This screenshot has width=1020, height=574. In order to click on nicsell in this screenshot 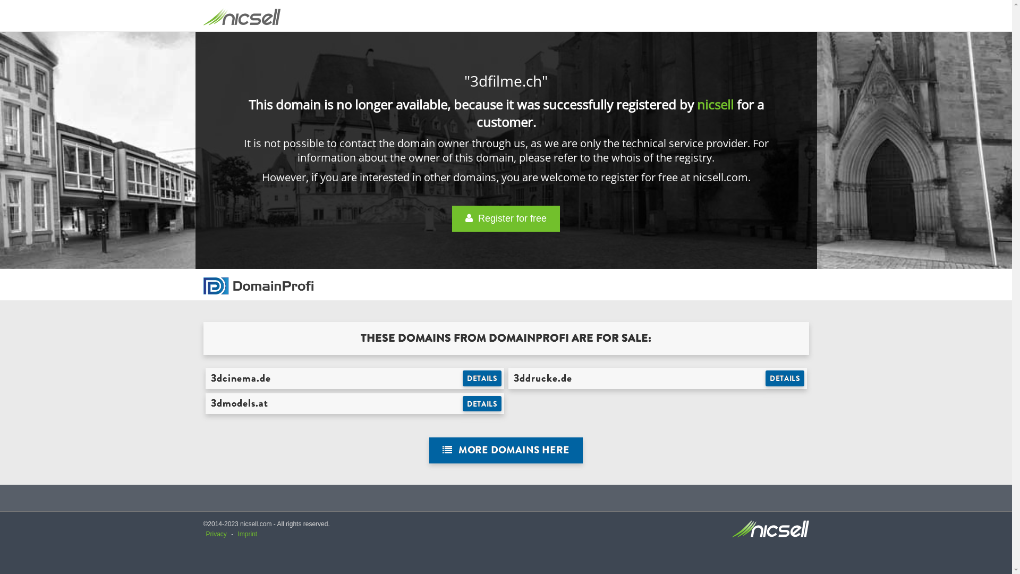, I will do `click(715, 104)`.